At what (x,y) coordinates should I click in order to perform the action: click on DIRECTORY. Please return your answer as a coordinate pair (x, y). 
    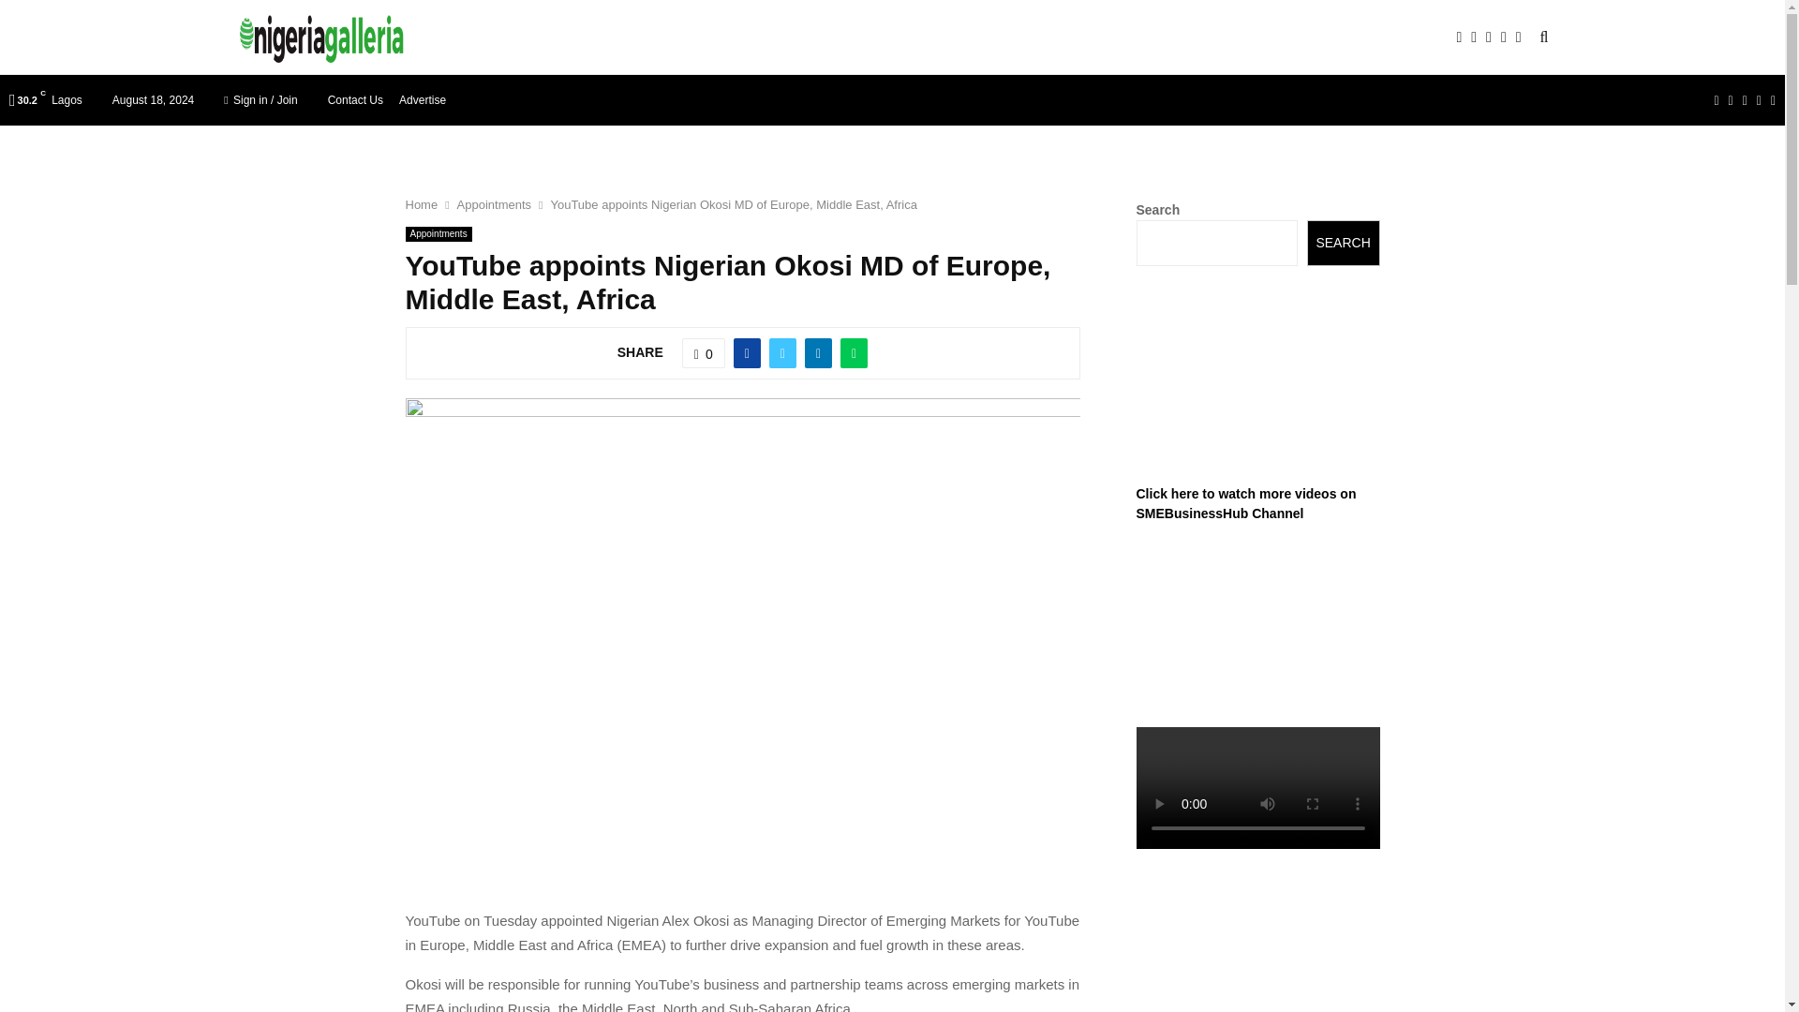
    Looking at the image, I should click on (676, 37).